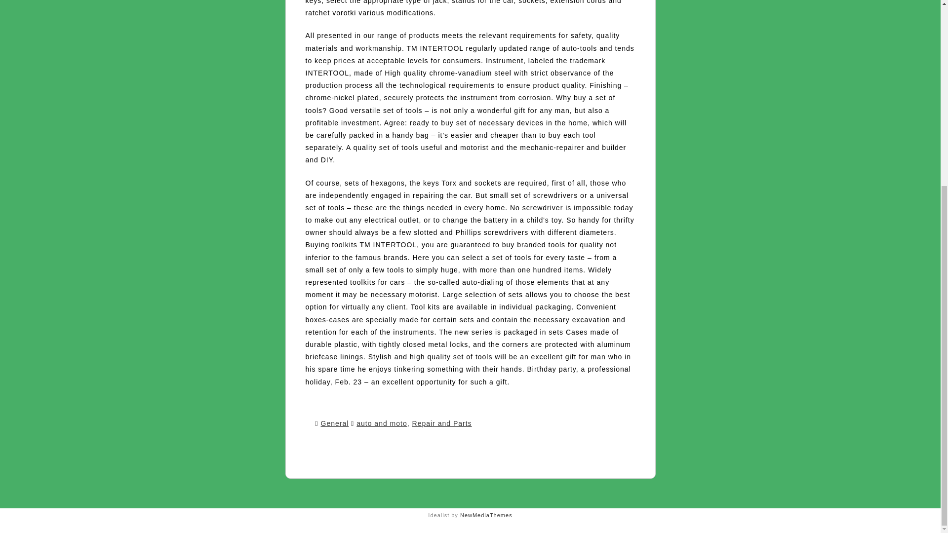 The width and height of the screenshot is (948, 533). What do you see at coordinates (335, 423) in the screenshot?
I see `General` at bounding box center [335, 423].